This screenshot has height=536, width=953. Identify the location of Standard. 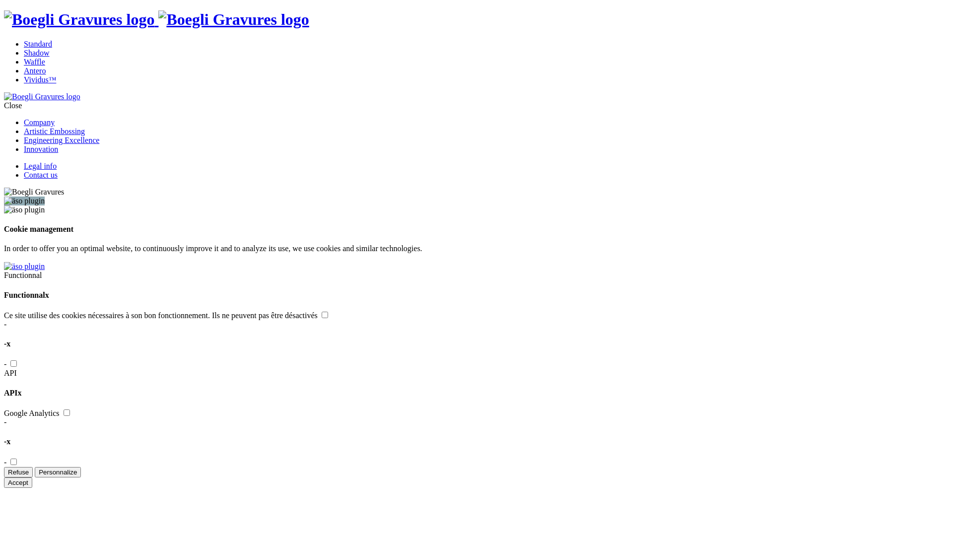
(38, 44).